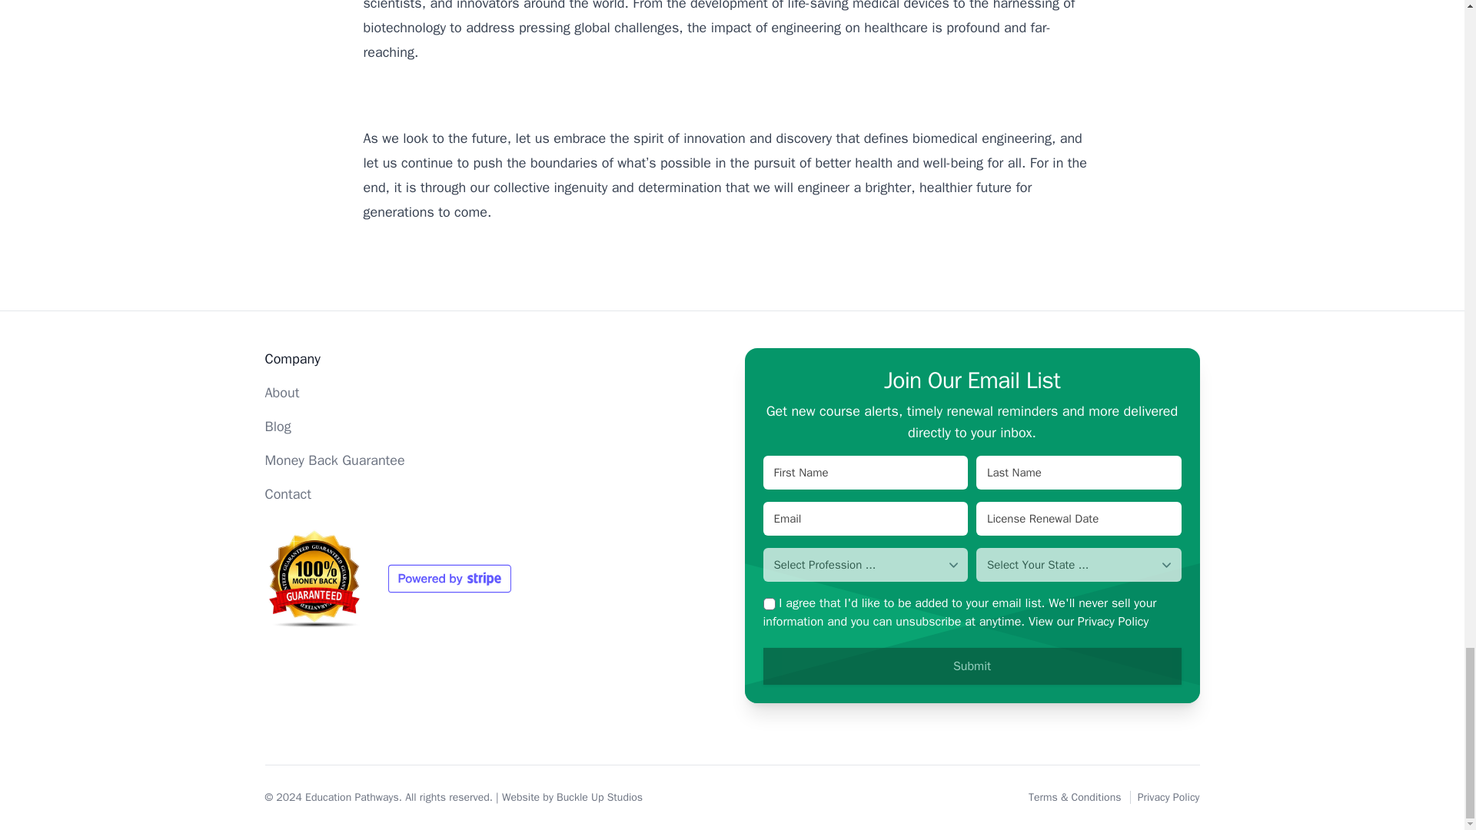 The height and width of the screenshot is (830, 1476). Describe the element at coordinates (572, 798) in the screenshot. I see `Website by Buckle Up Studios` at that location.